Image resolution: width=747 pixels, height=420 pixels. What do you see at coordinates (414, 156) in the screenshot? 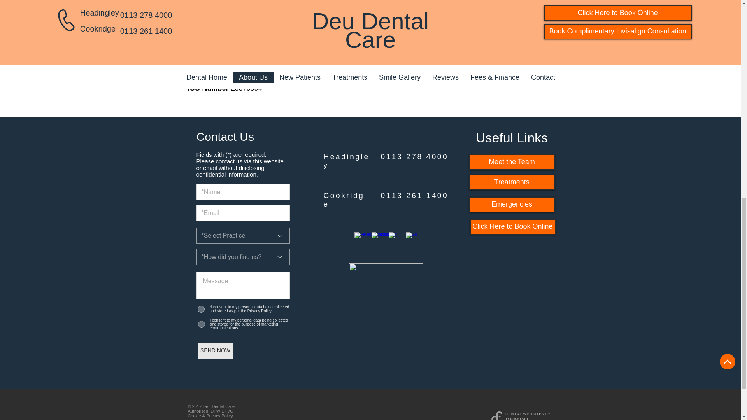
I see `0113 278 4000` at bounding box center [414, 156].